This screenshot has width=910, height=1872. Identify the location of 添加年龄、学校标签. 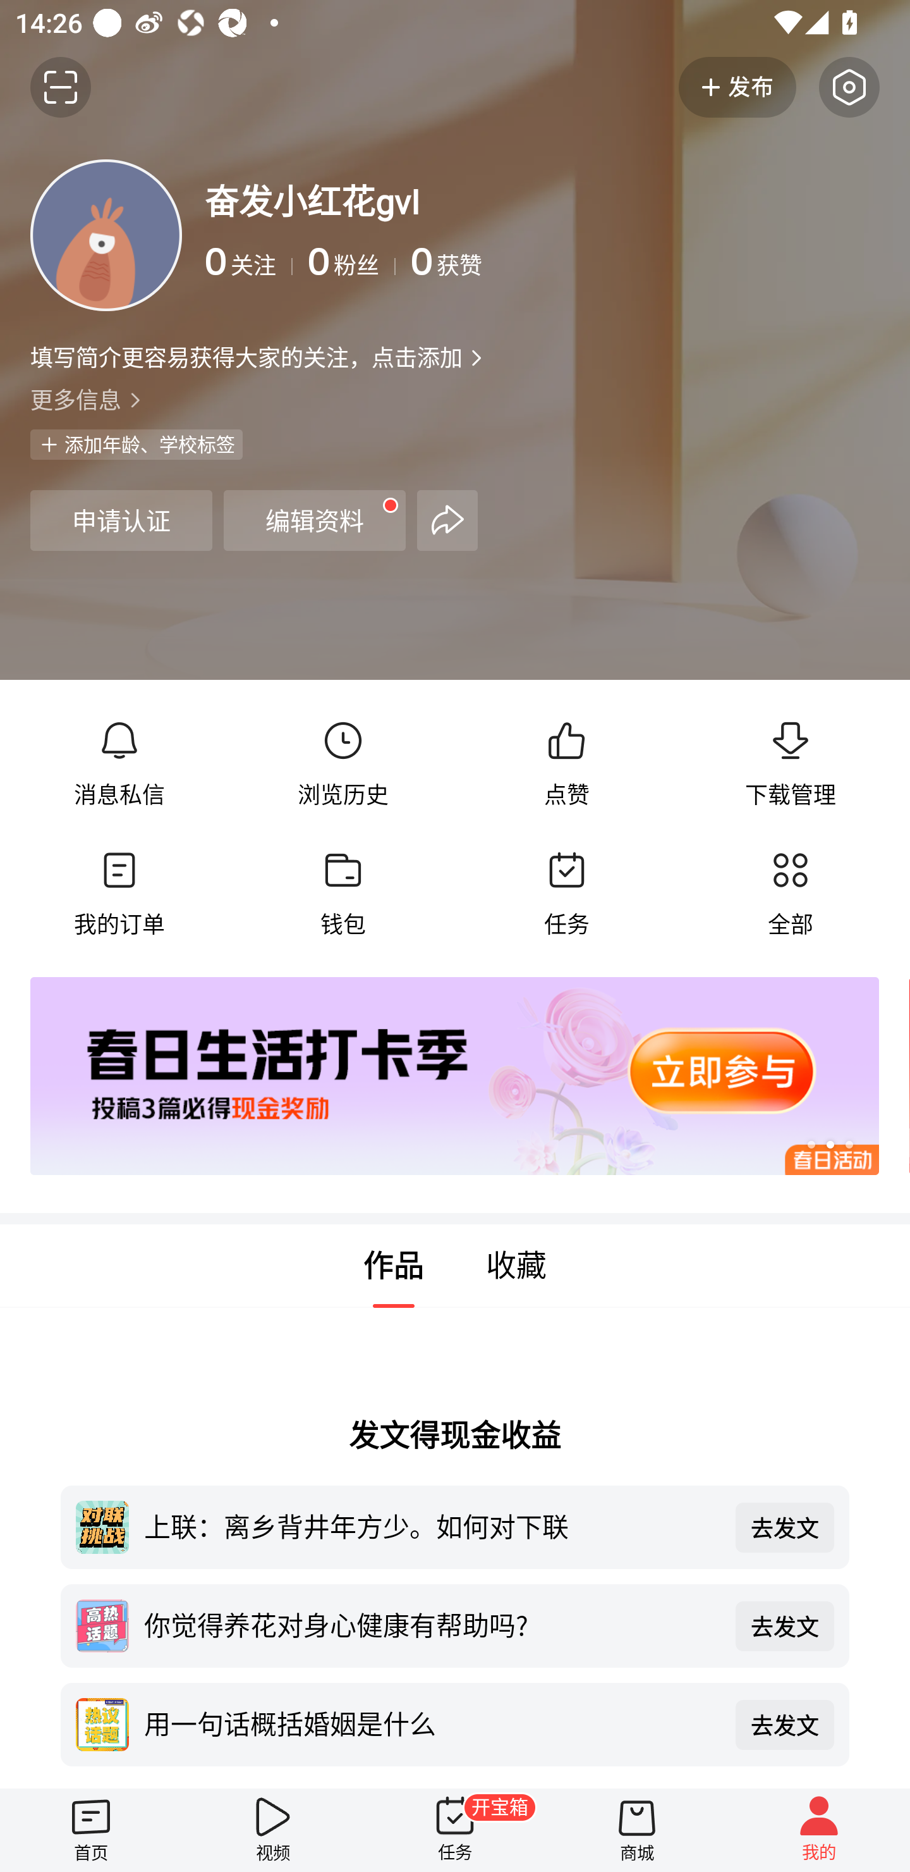
(136, 444).